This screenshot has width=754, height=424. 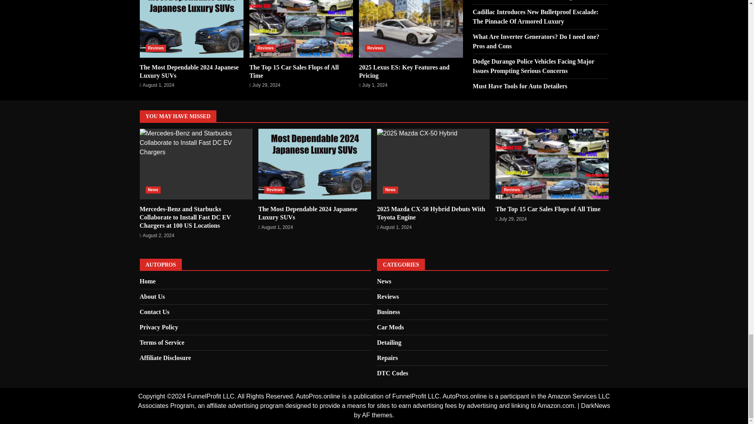 I want to click on Reviews, so click(x=156, y=48).